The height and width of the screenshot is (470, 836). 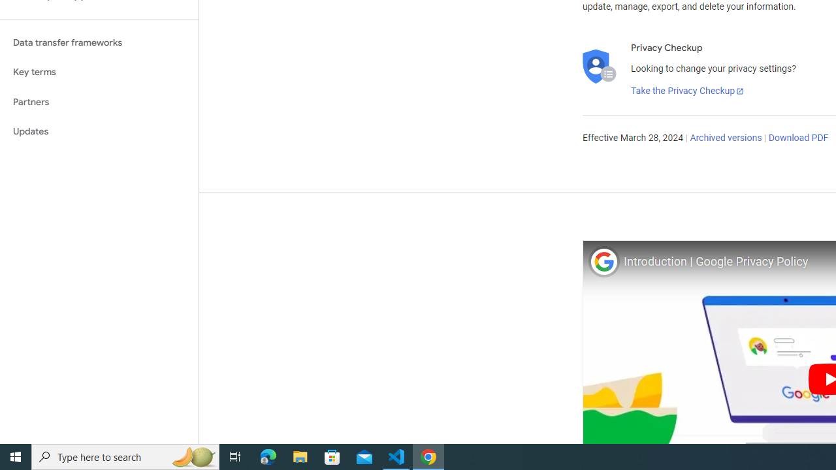 I want to click on Archived versions, so click(x=726, y=138).